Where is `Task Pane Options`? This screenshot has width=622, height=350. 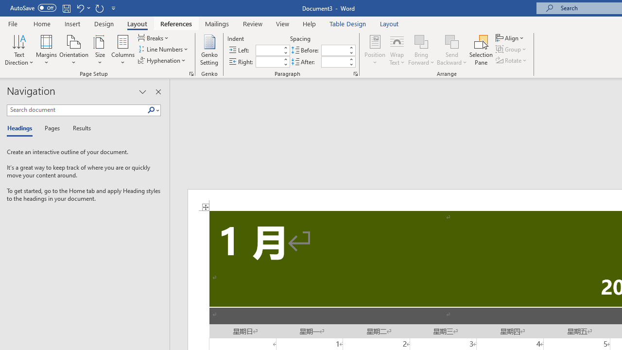
Task Pane Options is located at coordinates (142, 91).